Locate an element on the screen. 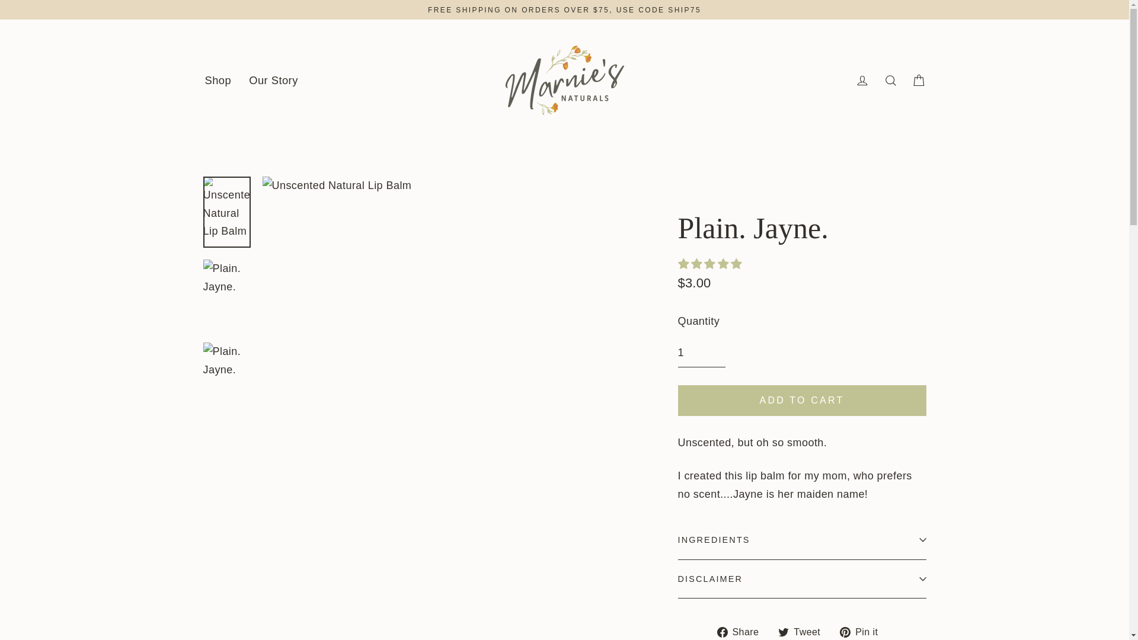  Cart is located at coordinates (919, 80).